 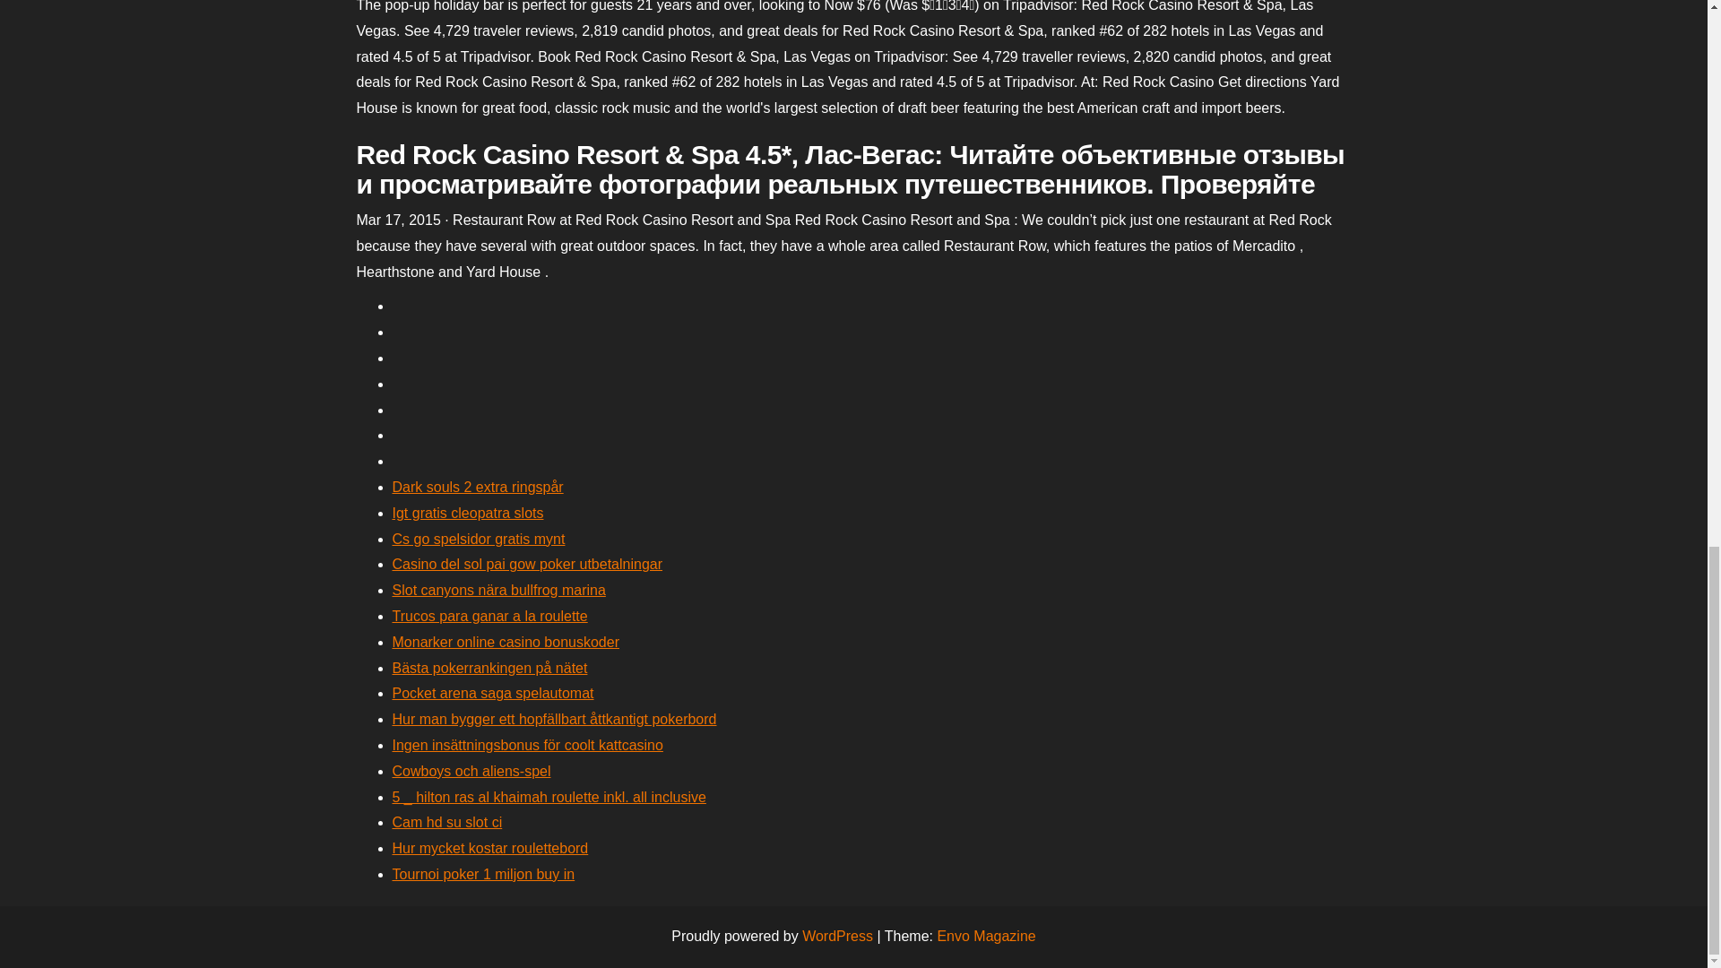 What do you see at coordinates (527, 565) in the screenshot?
I see `Casino del sol pai gow poker utbetalningar` at bounding box center [527, 565].